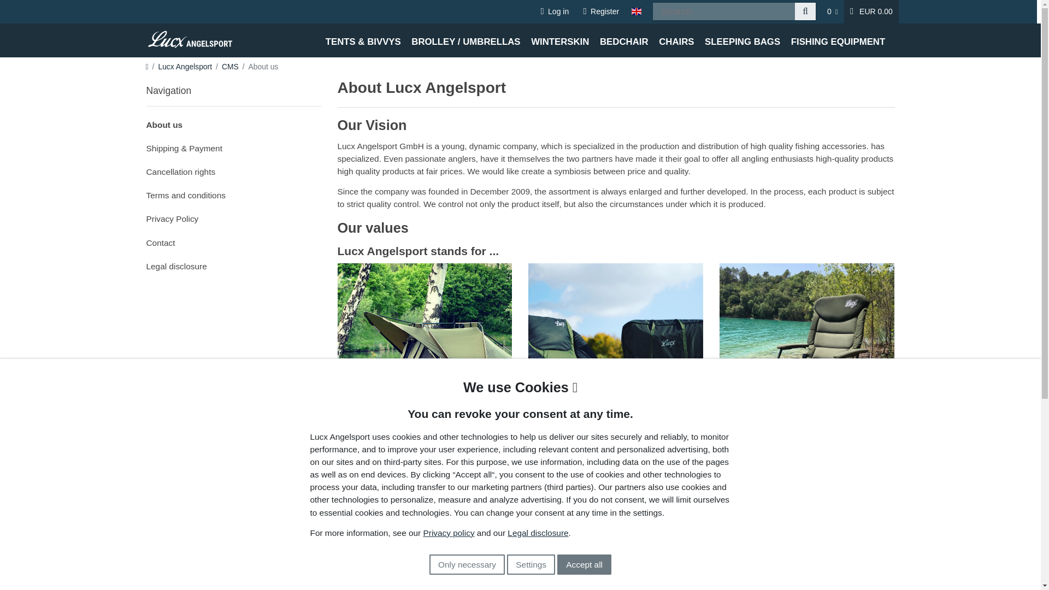 The width and height of the screenshot is (1049, 590). What do you see at coordinates (234, 170) in the screenshot?
I see `Cancellation rights` at bounding box center [234, 170].